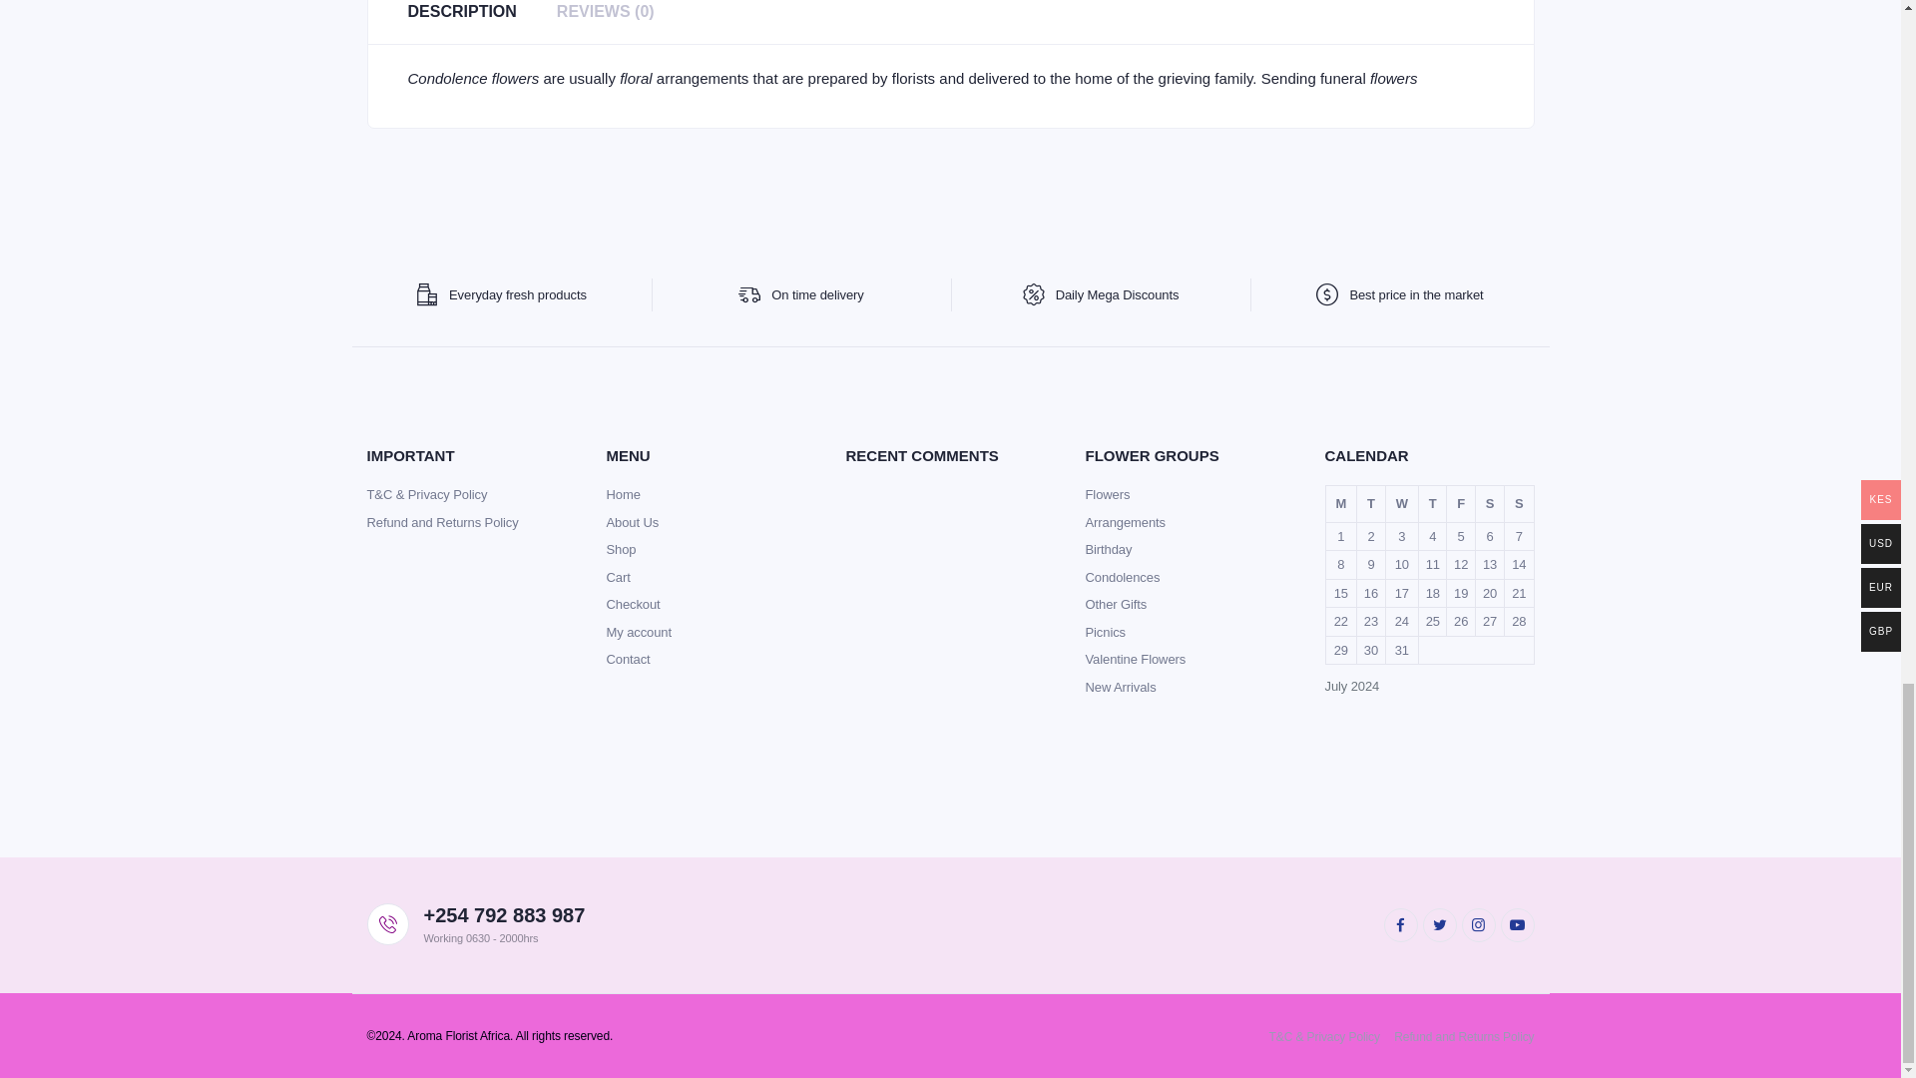  I want to click on Monday, so click(1341, 504).